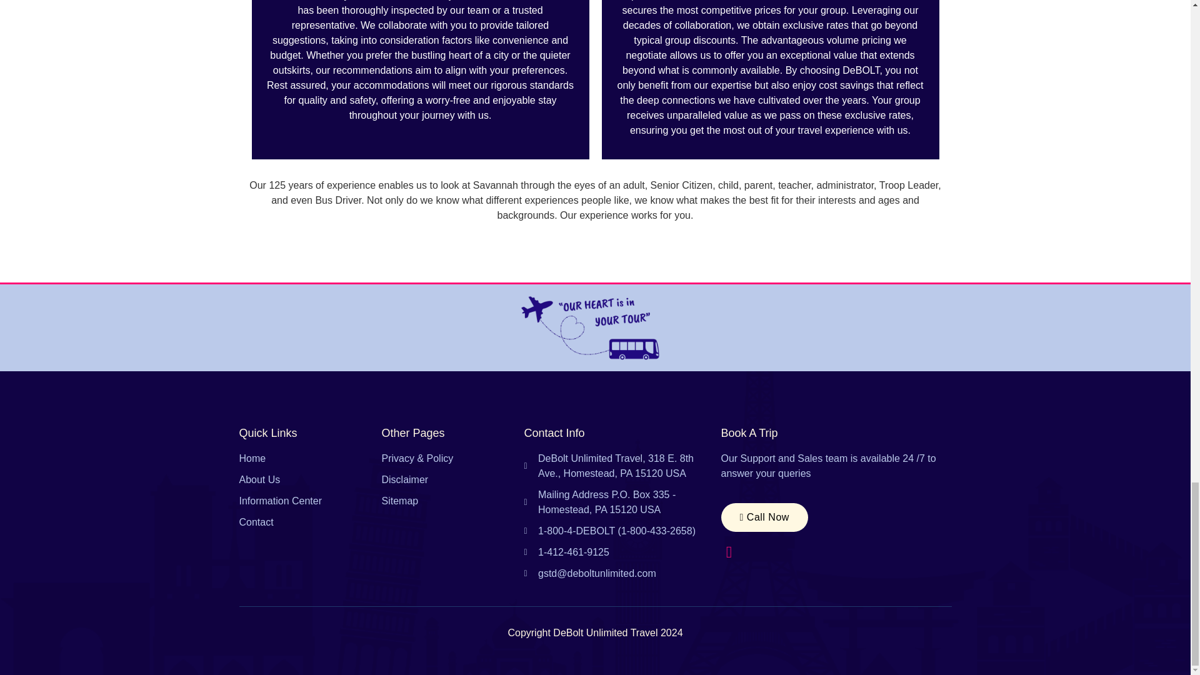  I want to click on Contact, so click(310, 522).